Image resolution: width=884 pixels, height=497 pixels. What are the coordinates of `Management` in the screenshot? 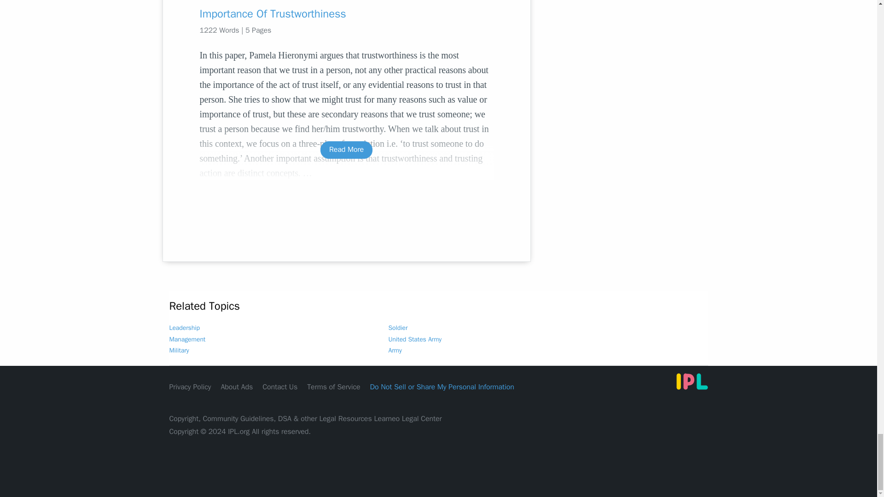 It's located at (188, 340).